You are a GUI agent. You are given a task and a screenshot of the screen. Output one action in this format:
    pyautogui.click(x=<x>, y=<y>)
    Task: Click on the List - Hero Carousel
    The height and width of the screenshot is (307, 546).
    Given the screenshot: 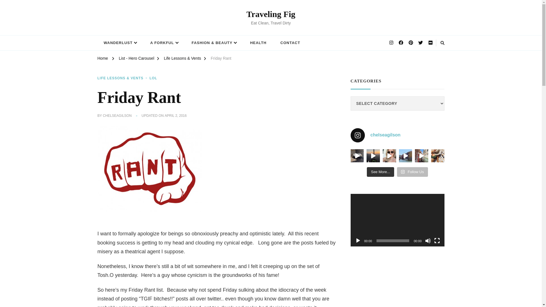 What is the action you would take?
    pyautogui.click(x=136, y=59)
    